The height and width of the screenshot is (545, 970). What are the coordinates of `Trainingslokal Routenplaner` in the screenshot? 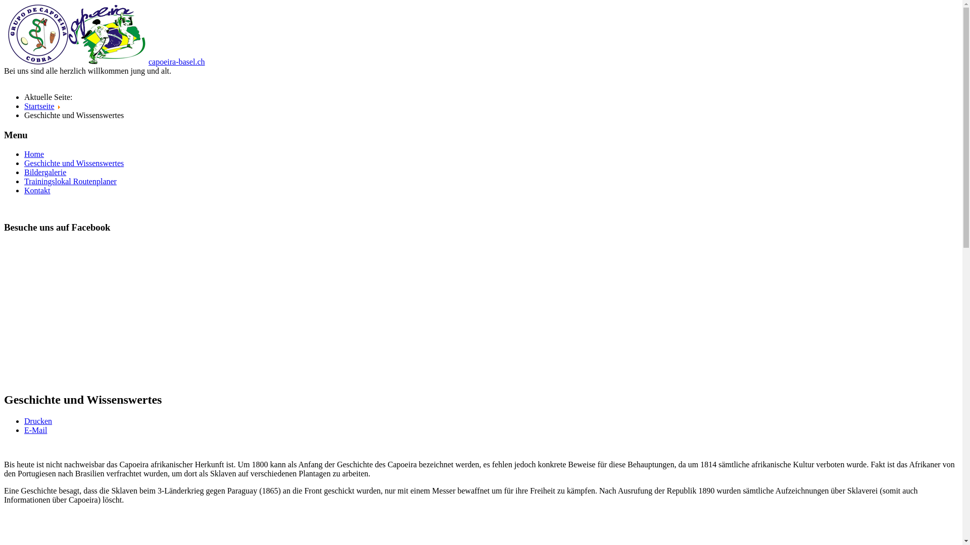 It's located at (71, 182).